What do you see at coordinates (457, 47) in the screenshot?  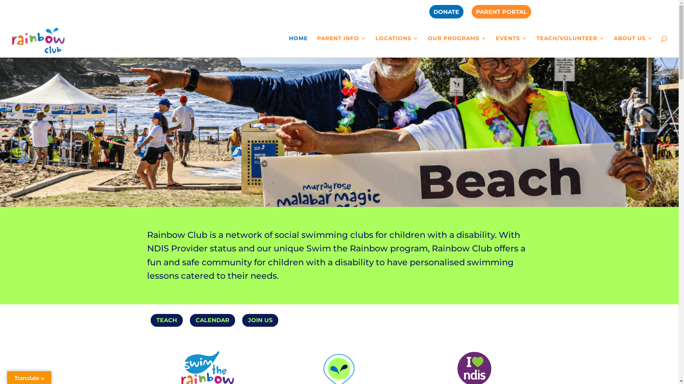 I see `OUR PROGRAMS` at bounding box center [457, 47].